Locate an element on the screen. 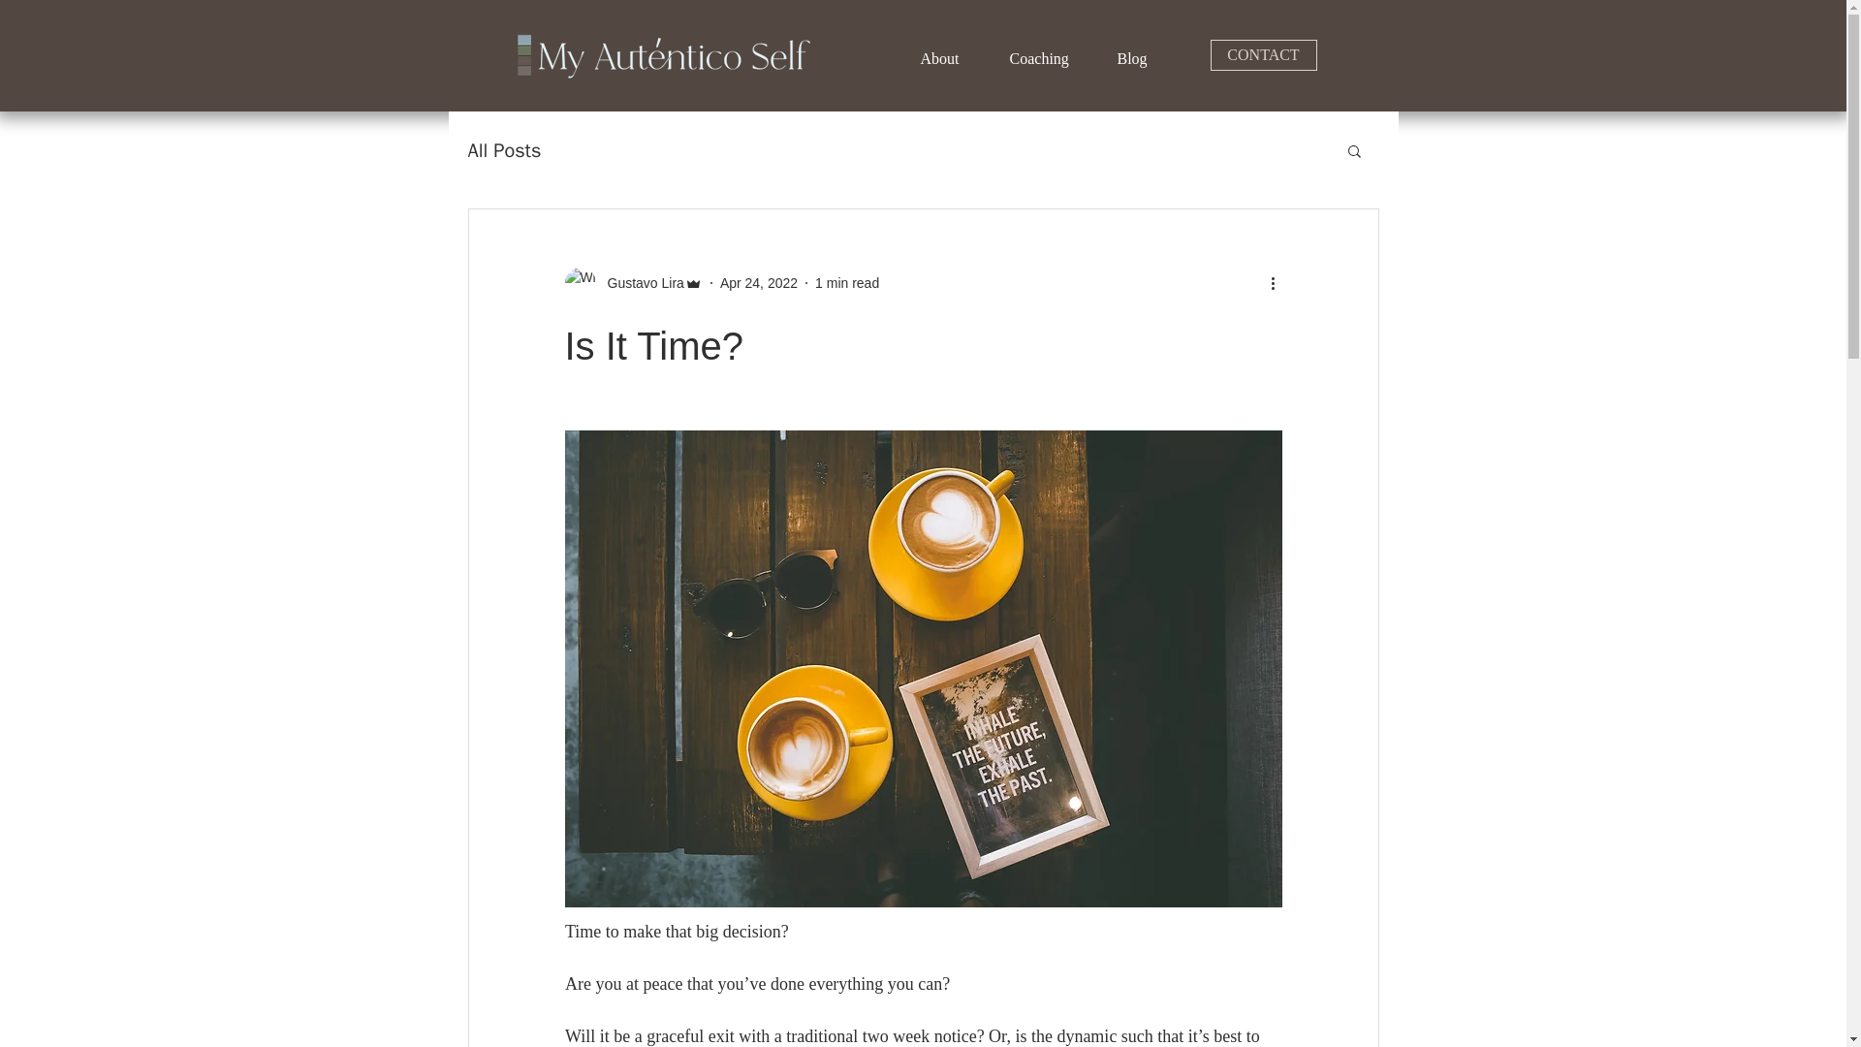 This screenshot has width=1861, height=1047. 1 min read is located at coordinates (846, 283).